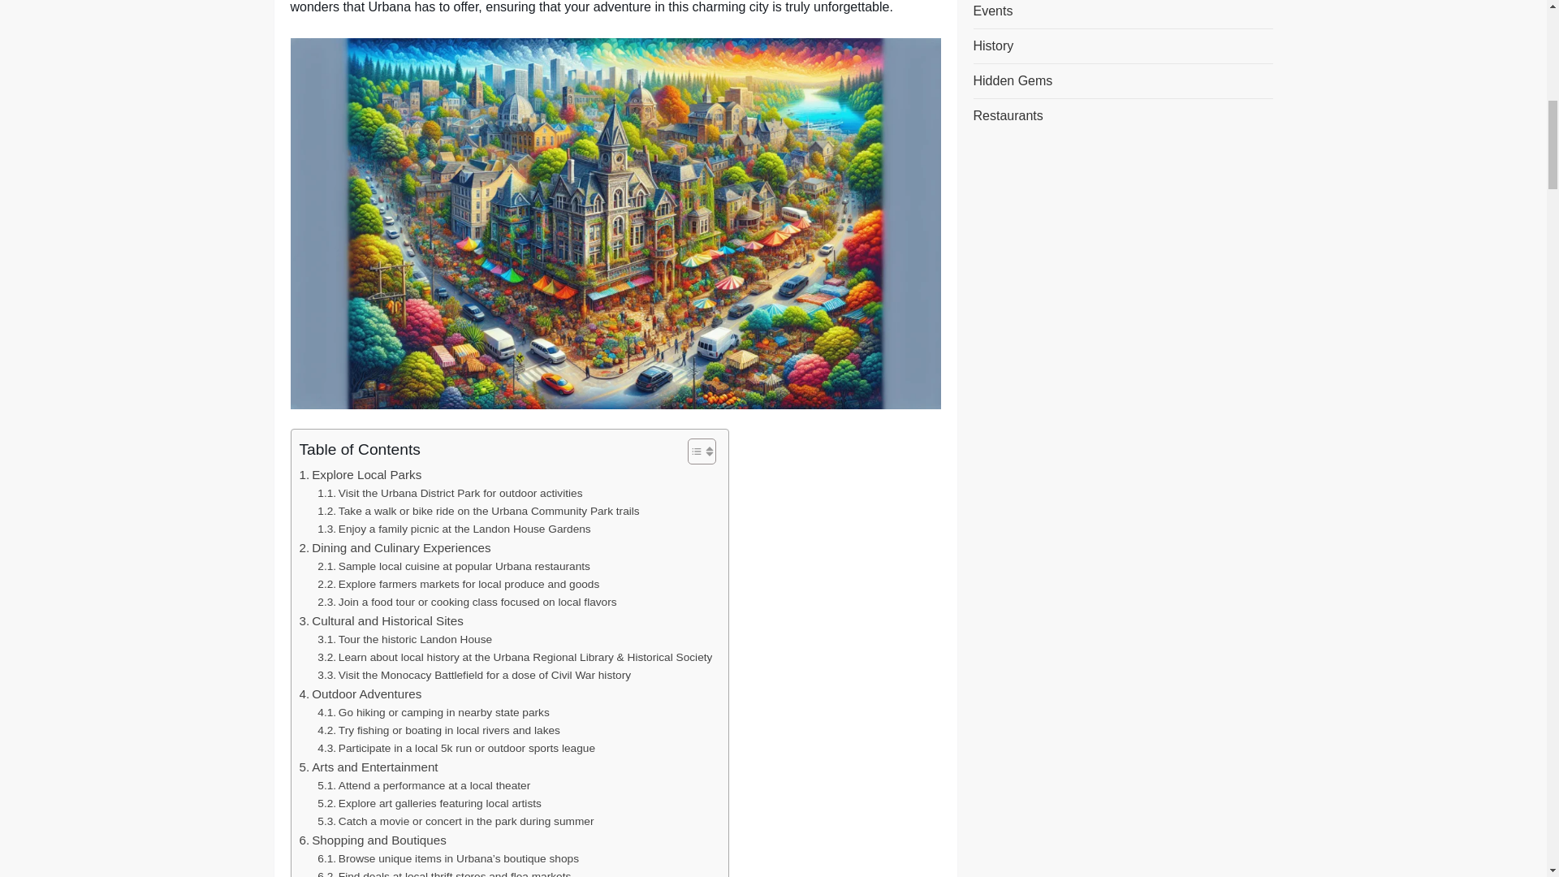 This screenshot has height=877, width=1559. Describe the element at coordinates (438, 731) in the screenshot. I see `Try fishing or boating in local rivers and lakes` at that location.